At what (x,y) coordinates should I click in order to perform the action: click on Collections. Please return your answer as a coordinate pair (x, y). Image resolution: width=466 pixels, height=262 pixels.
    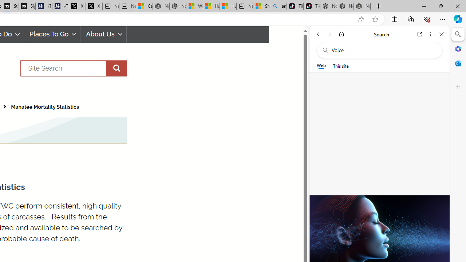
    Looking at the image, I should click on (411, 19).